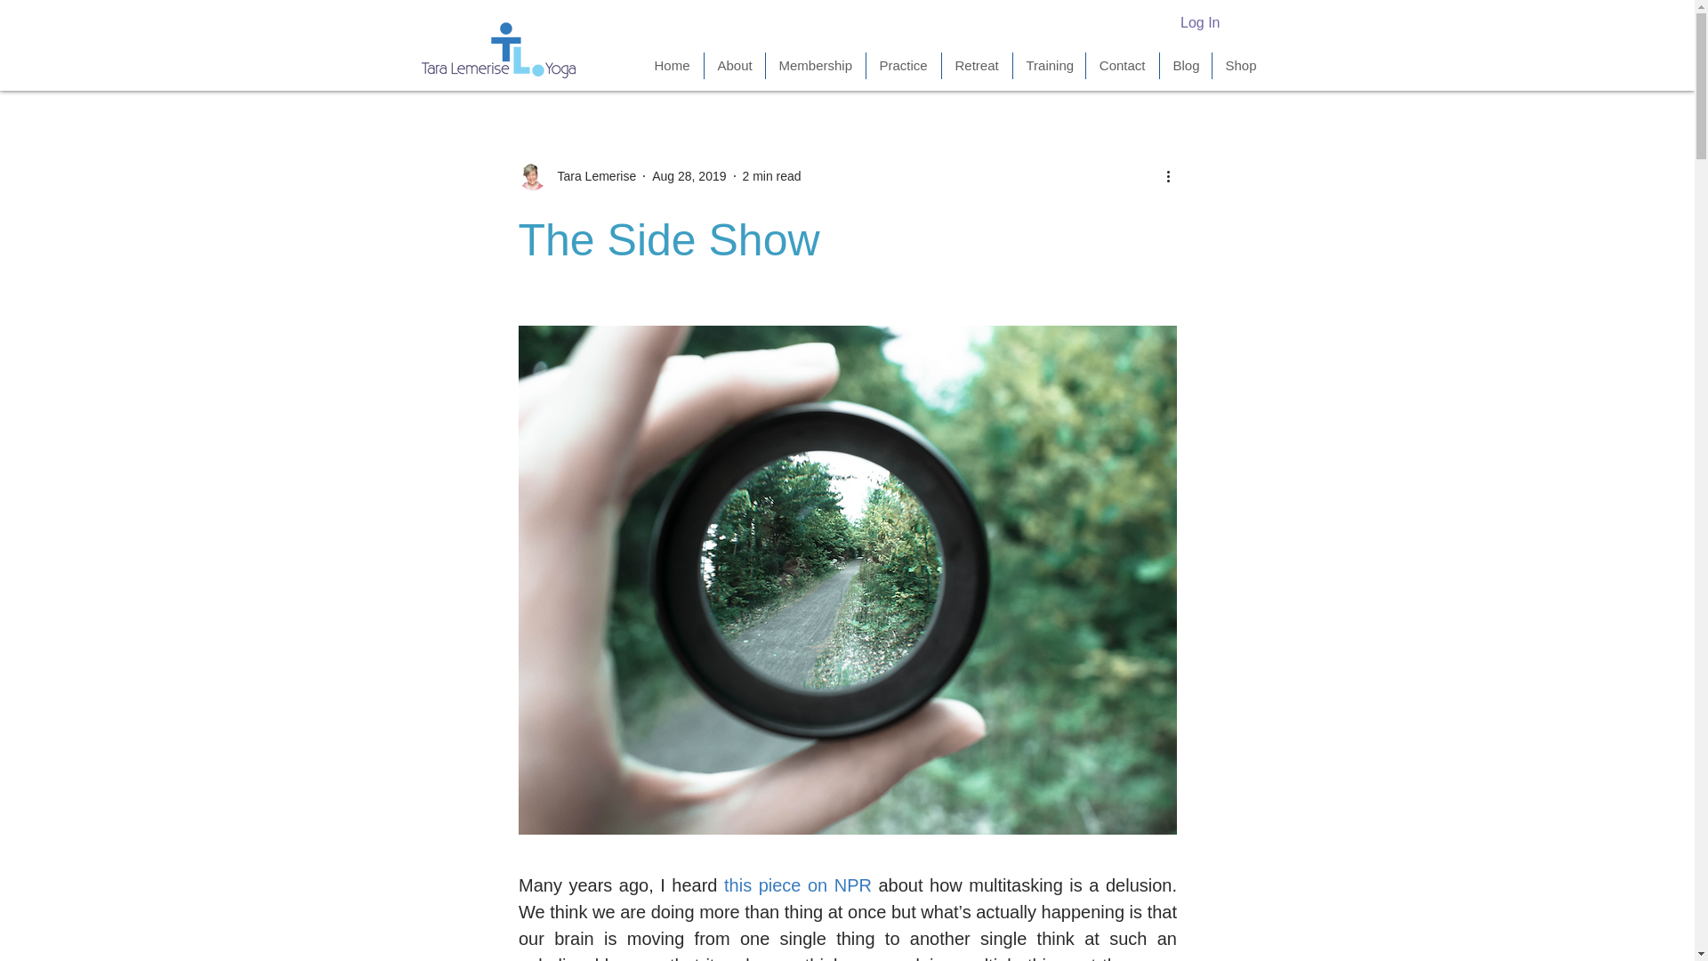 The image size is (1708, 961). I want to click on Tara Lemerise, so click(591, 176).